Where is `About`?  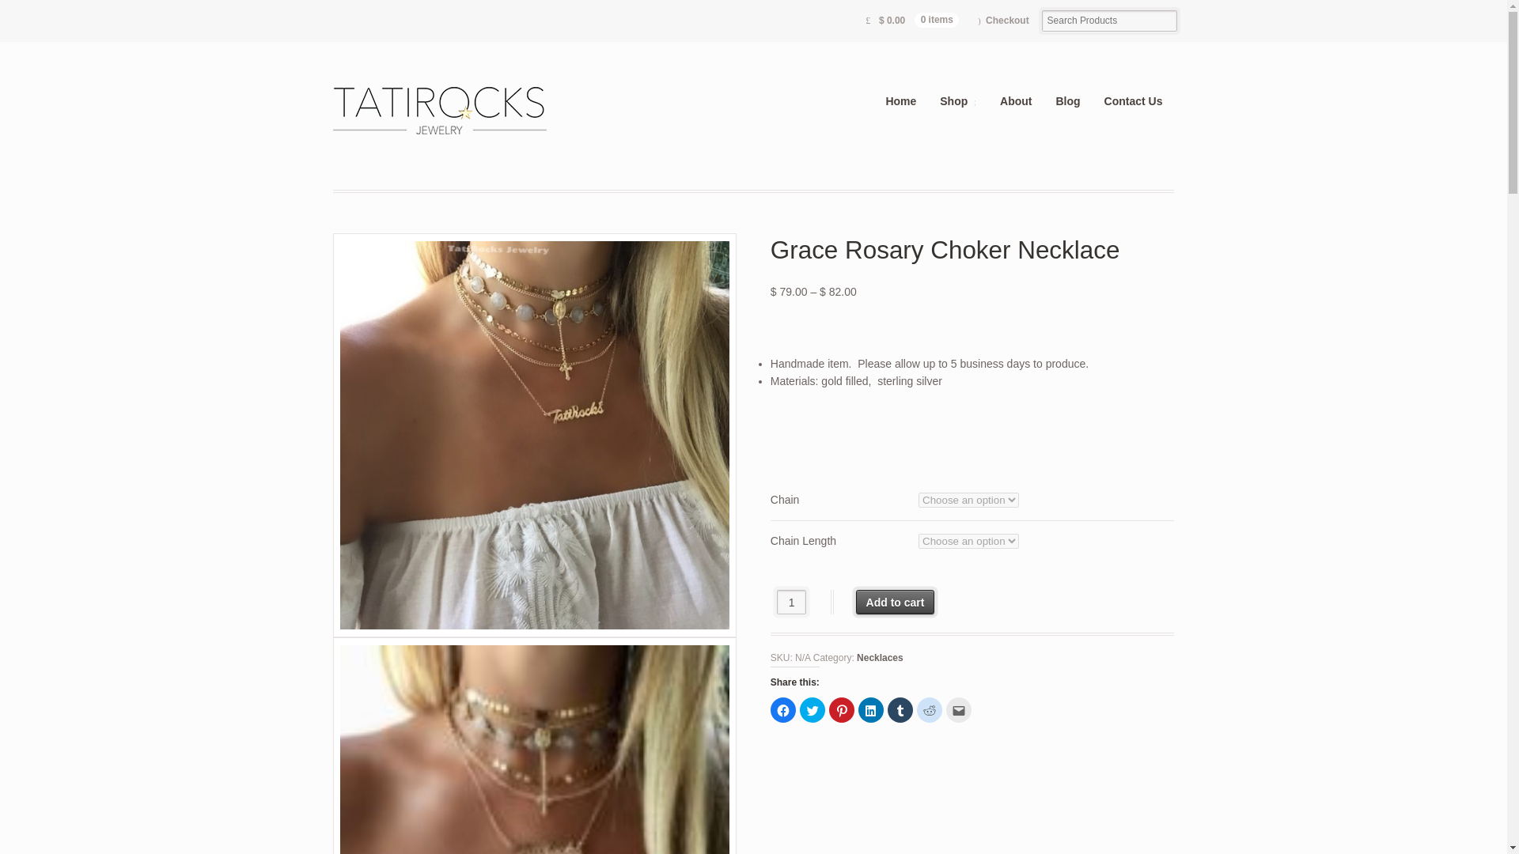 About is located at coordinates (1016, 101).